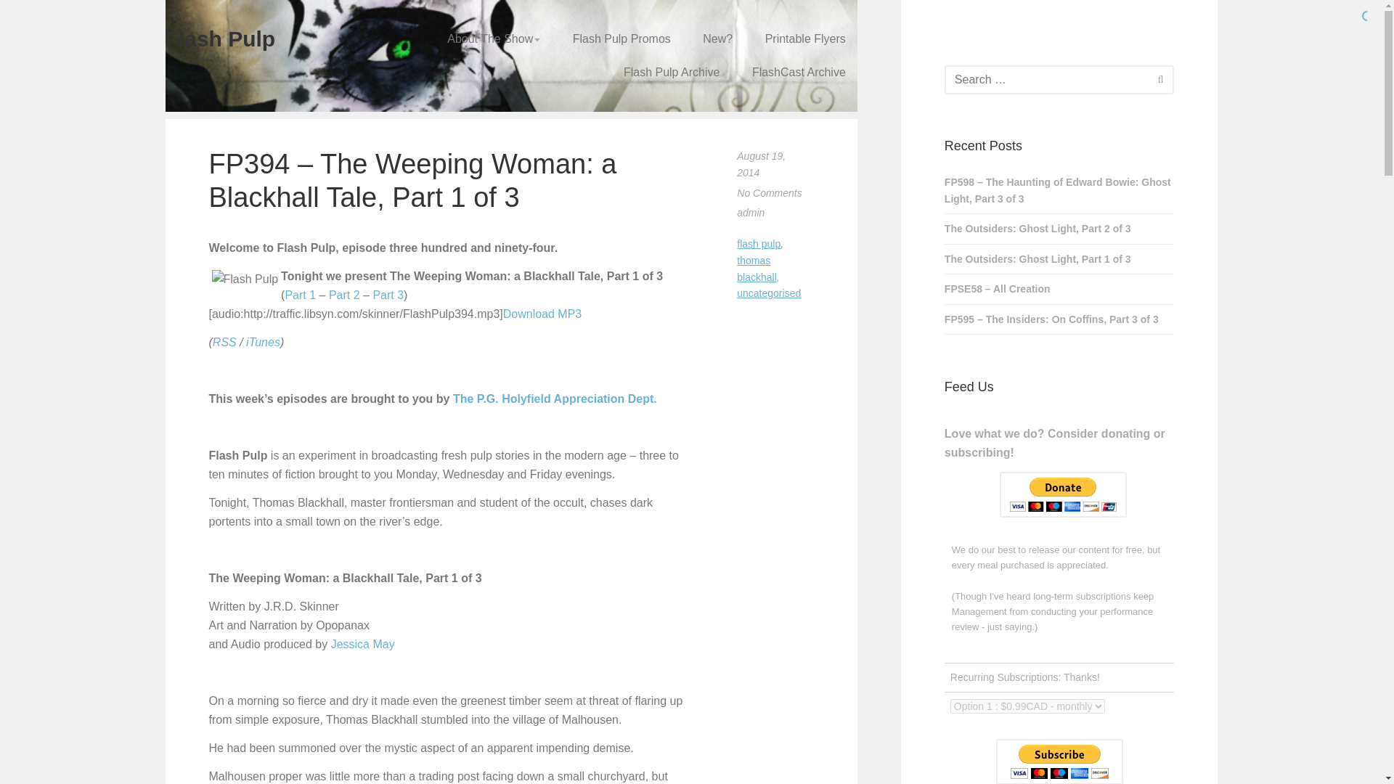  Describe the element at coordinates (245, 279) in the screenshot. I see `Flash Pulp` at that location.